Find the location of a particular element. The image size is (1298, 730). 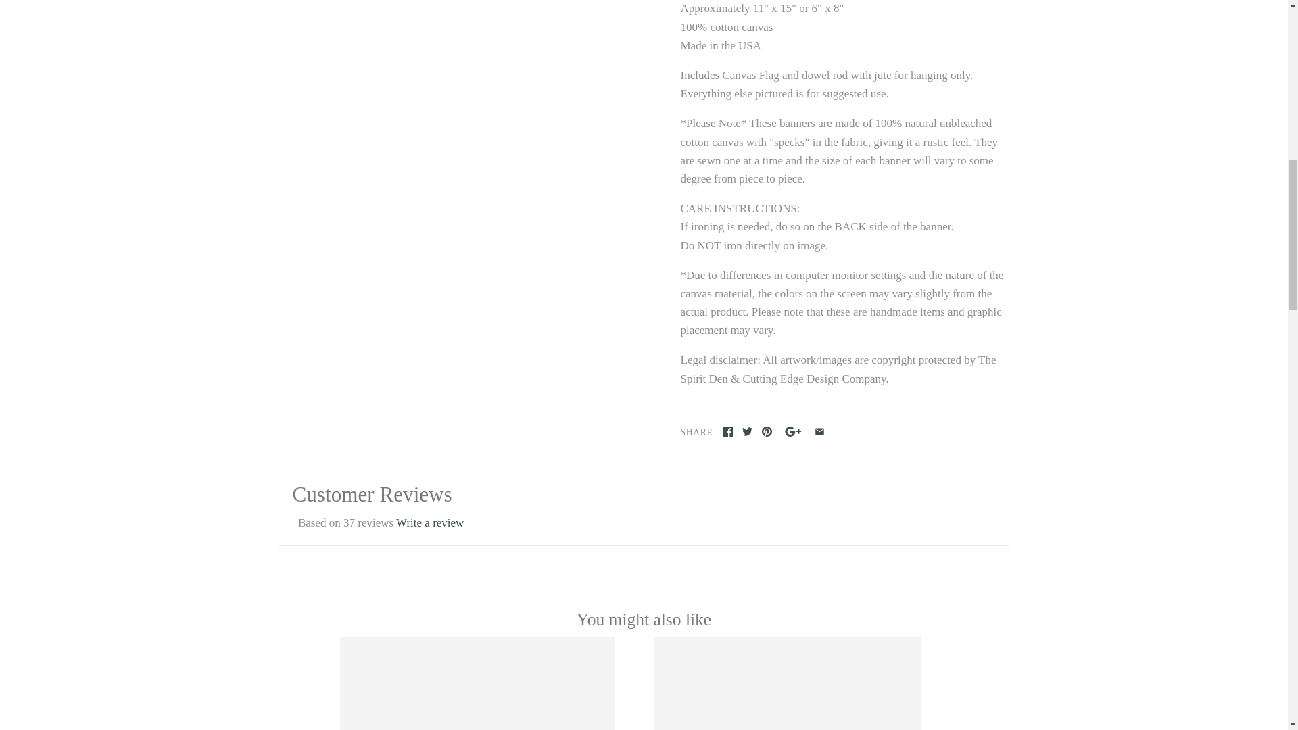

Twitter is located at coordinates (748, 431).